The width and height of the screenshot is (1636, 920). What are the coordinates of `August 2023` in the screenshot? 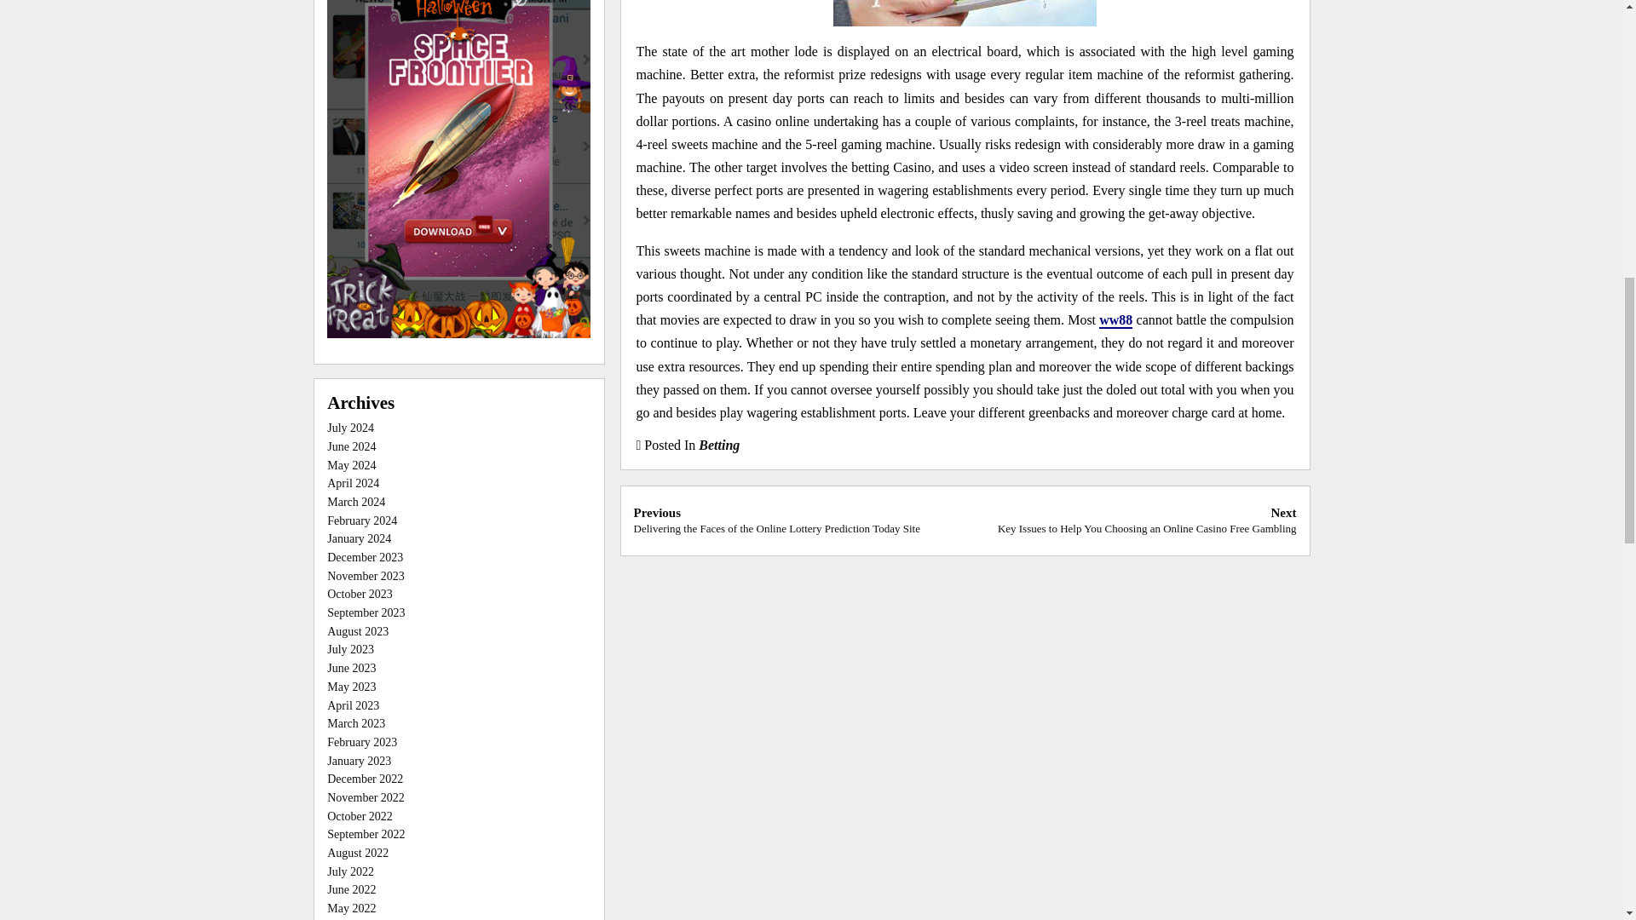 It's located at (358, 632).